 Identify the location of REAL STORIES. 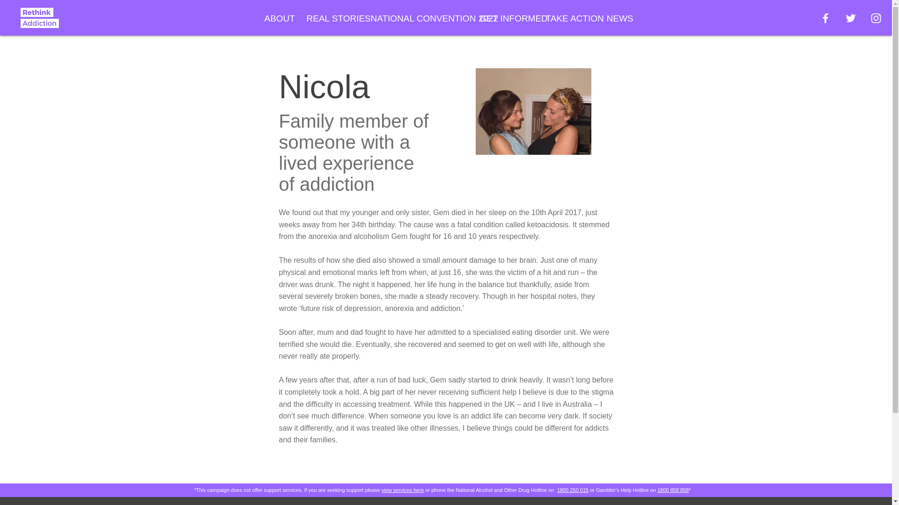
(332, 19).